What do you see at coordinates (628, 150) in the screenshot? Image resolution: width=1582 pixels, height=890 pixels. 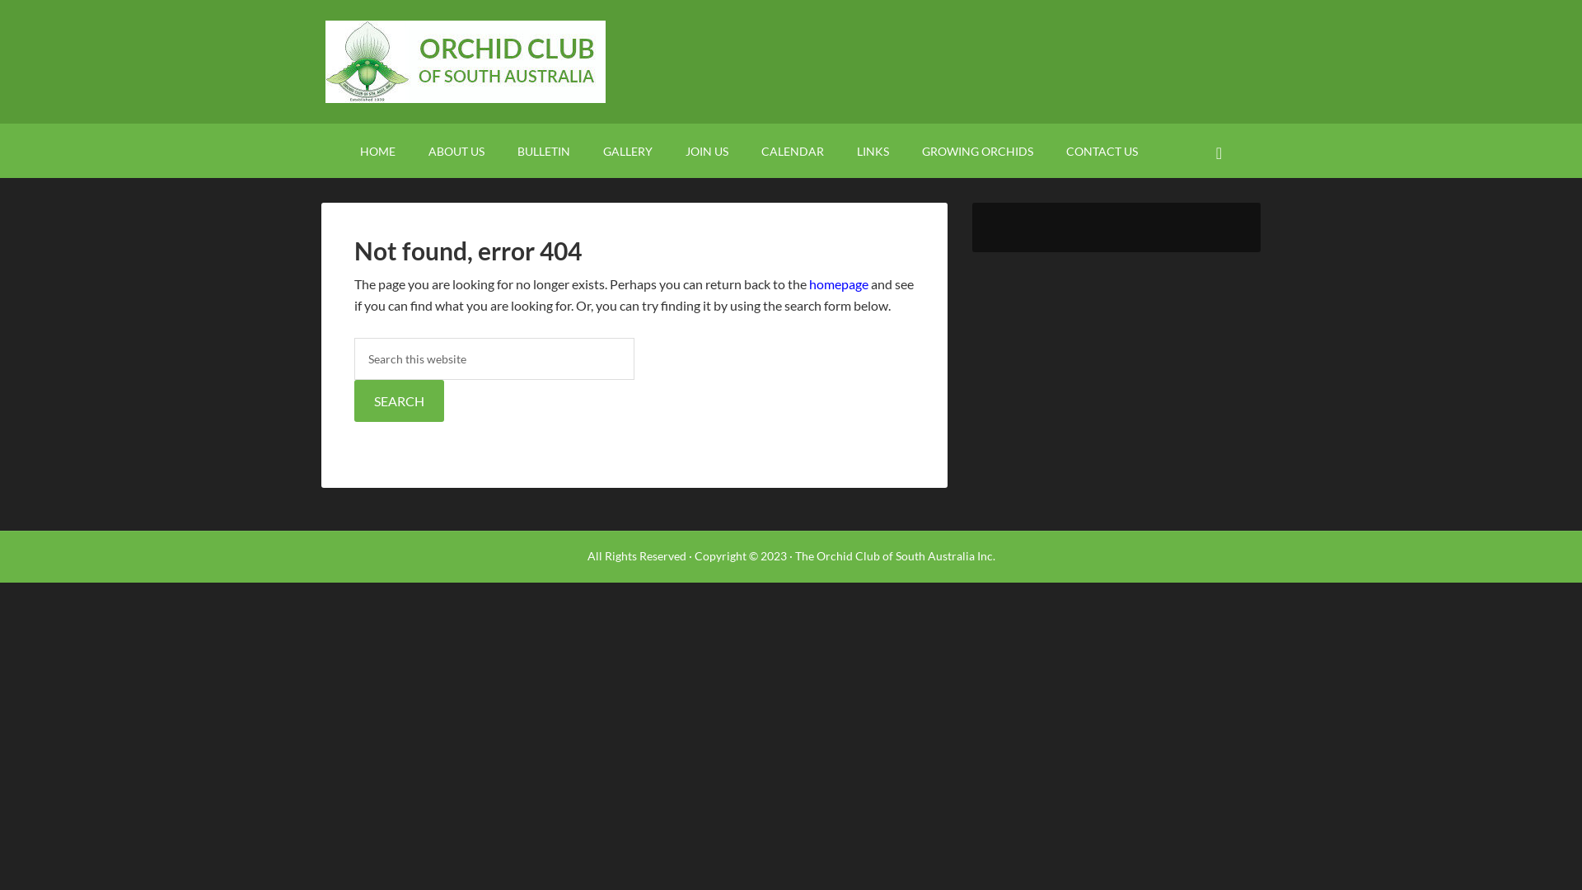 I see `GALLERY` at bounding box center [628, 150].